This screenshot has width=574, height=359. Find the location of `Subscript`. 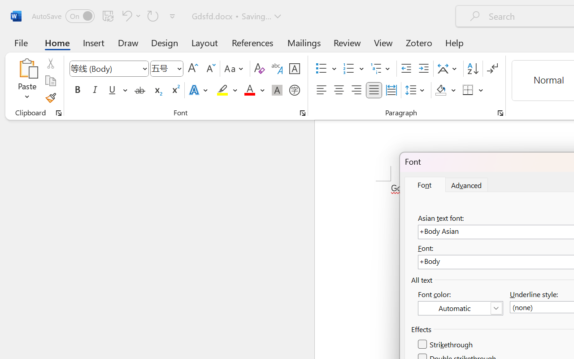

Subscript is located at coordinates (157, 90).